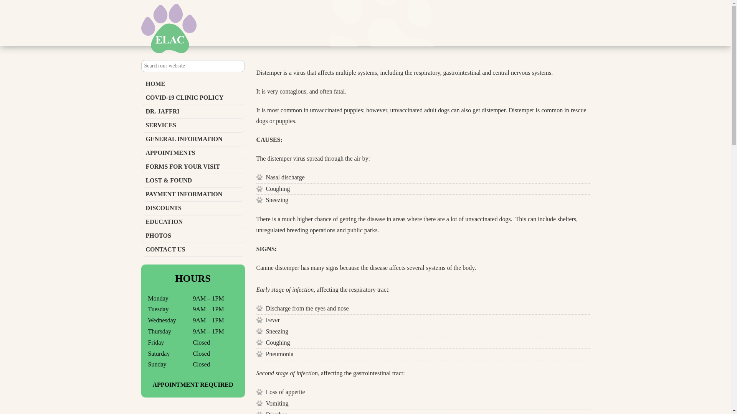 The height and width of the screenshot is (414, 737). I want to click on GENERAL INFORMATION, so click(193, 140).